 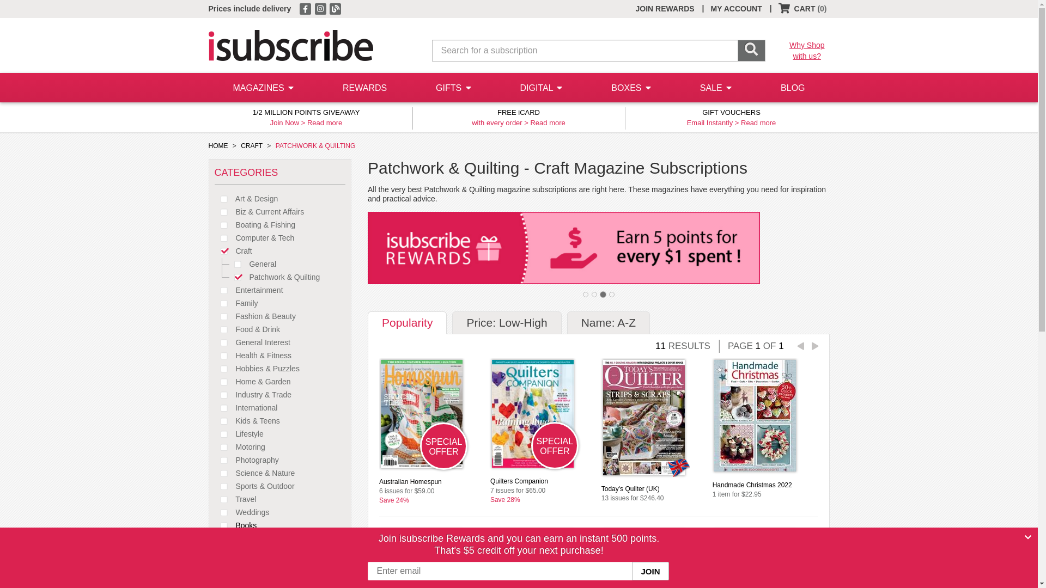 What do you see at coordinates (336, 8) in the screenshot?
I see `isubscribe Blog` at bounding box center [336, 8].